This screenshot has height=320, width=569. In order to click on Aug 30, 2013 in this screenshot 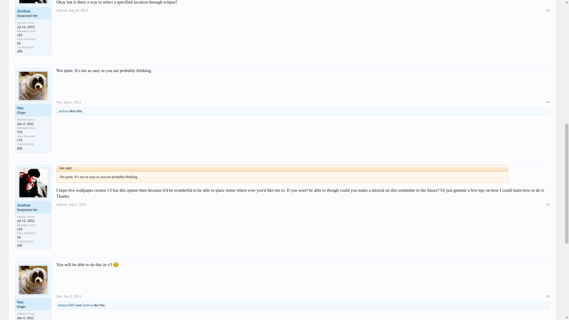, I will do `click(78, 10)`.